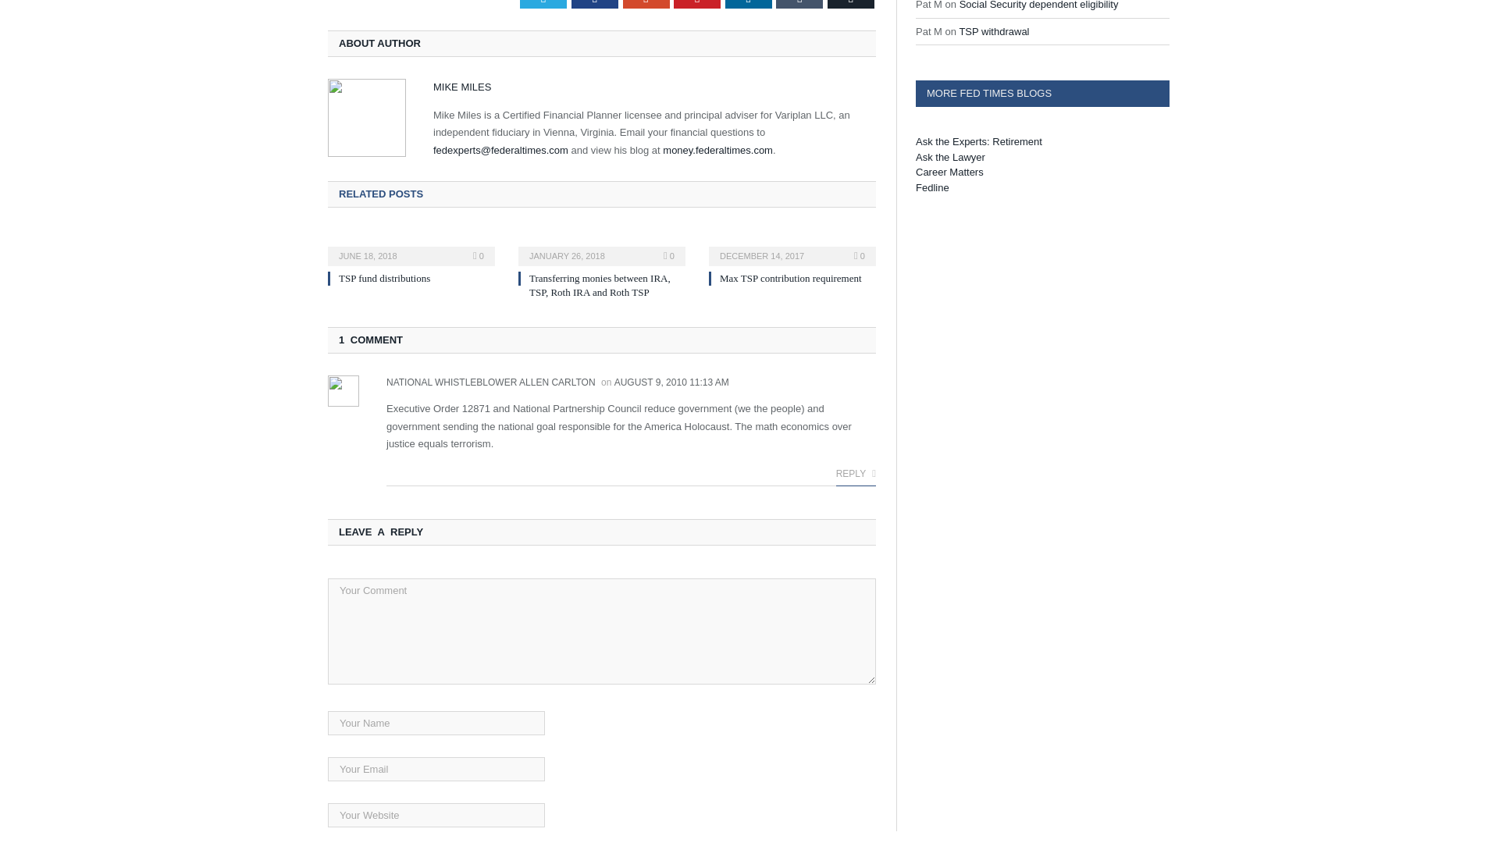  I want to click on money.federaltimes.com, so click(717, 150).